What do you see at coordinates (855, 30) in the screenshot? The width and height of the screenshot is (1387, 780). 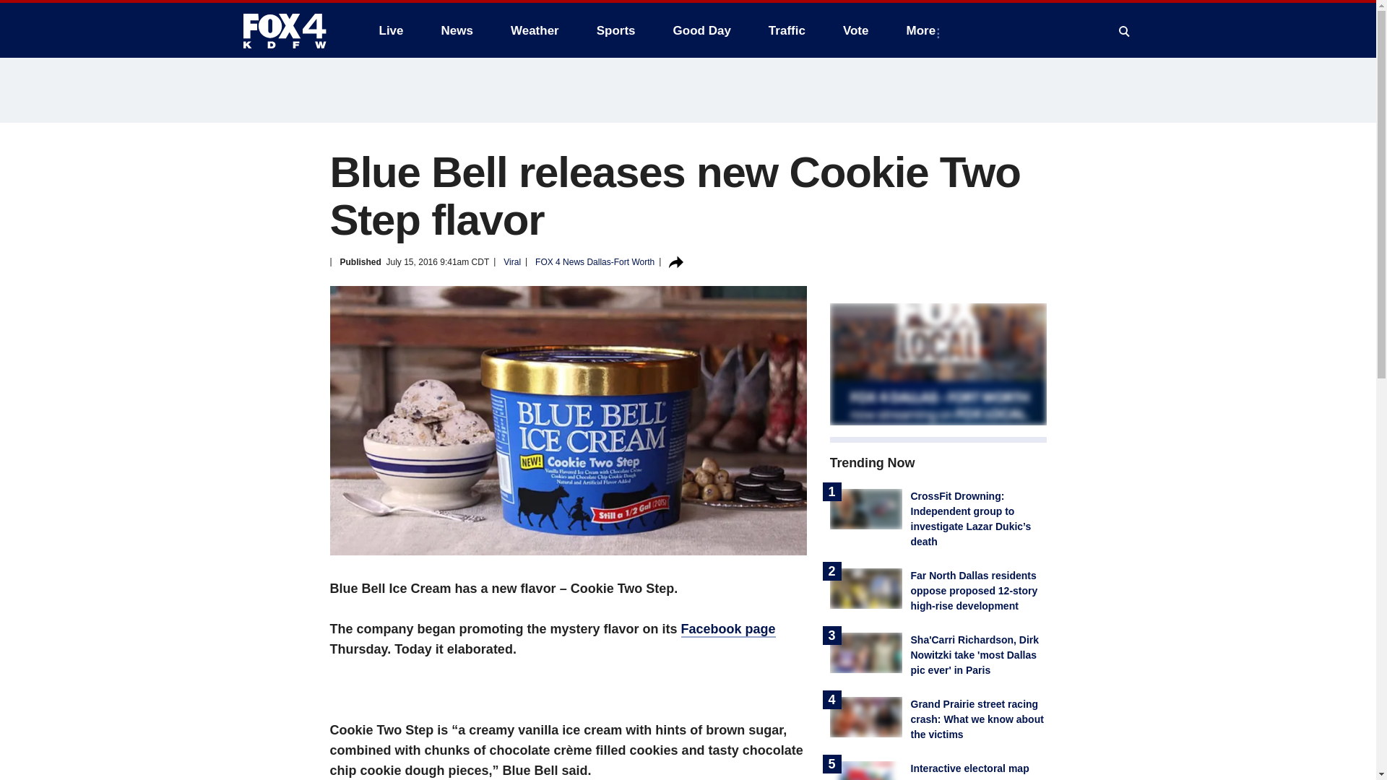 I see `Vote` at bounding box center [855, 30].